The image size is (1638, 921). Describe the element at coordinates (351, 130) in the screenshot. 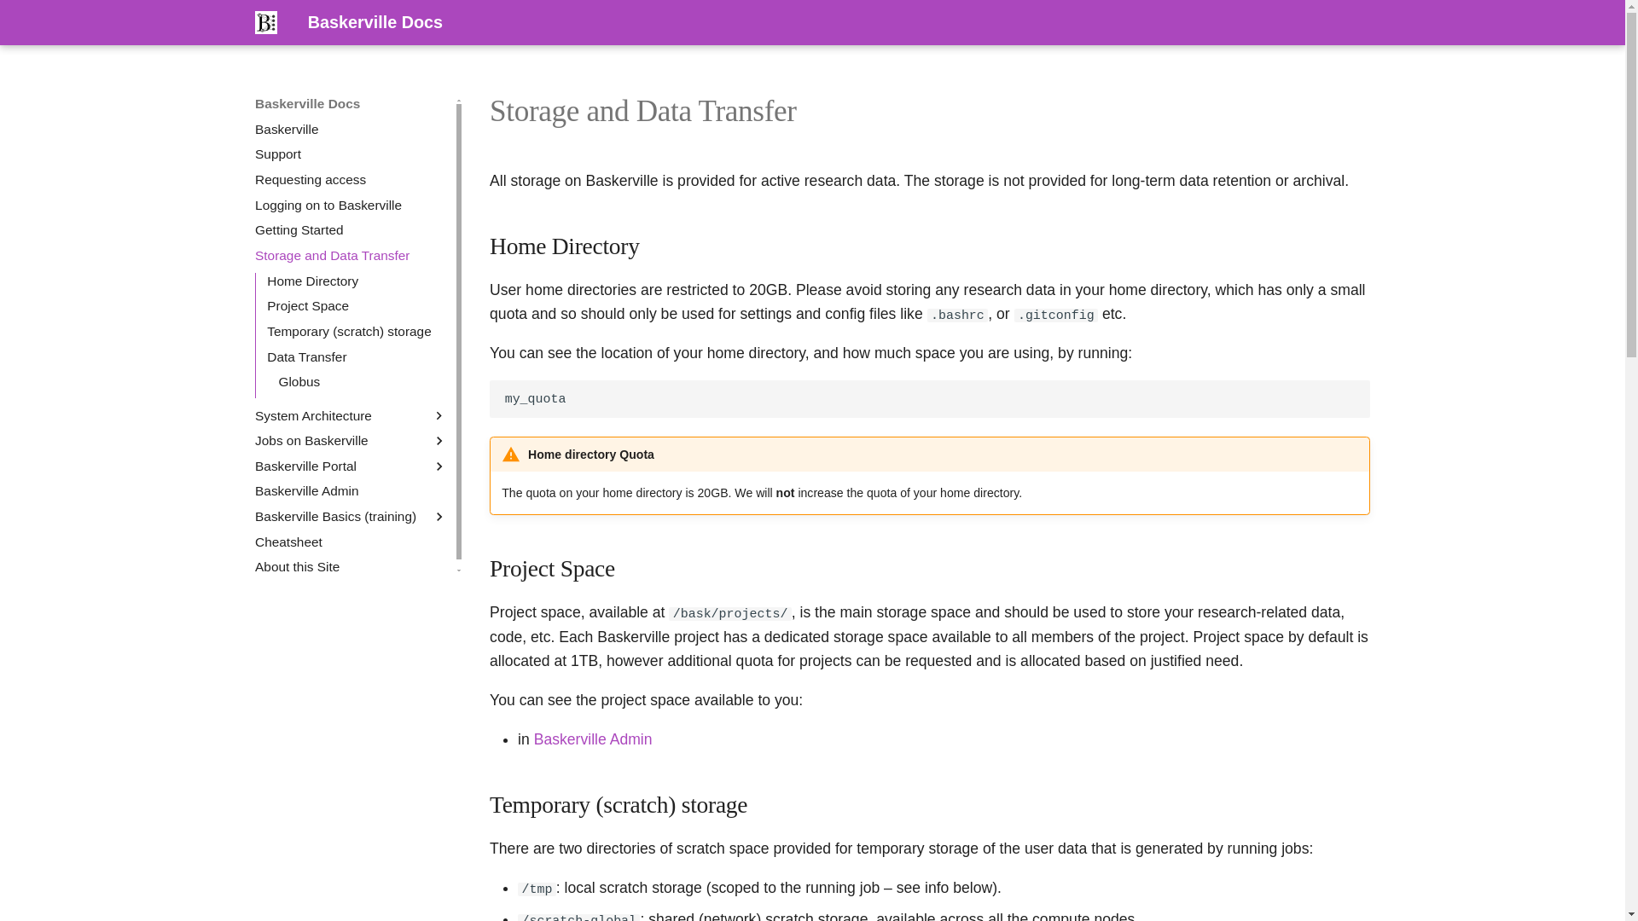

I see `Baskerville` at that location.